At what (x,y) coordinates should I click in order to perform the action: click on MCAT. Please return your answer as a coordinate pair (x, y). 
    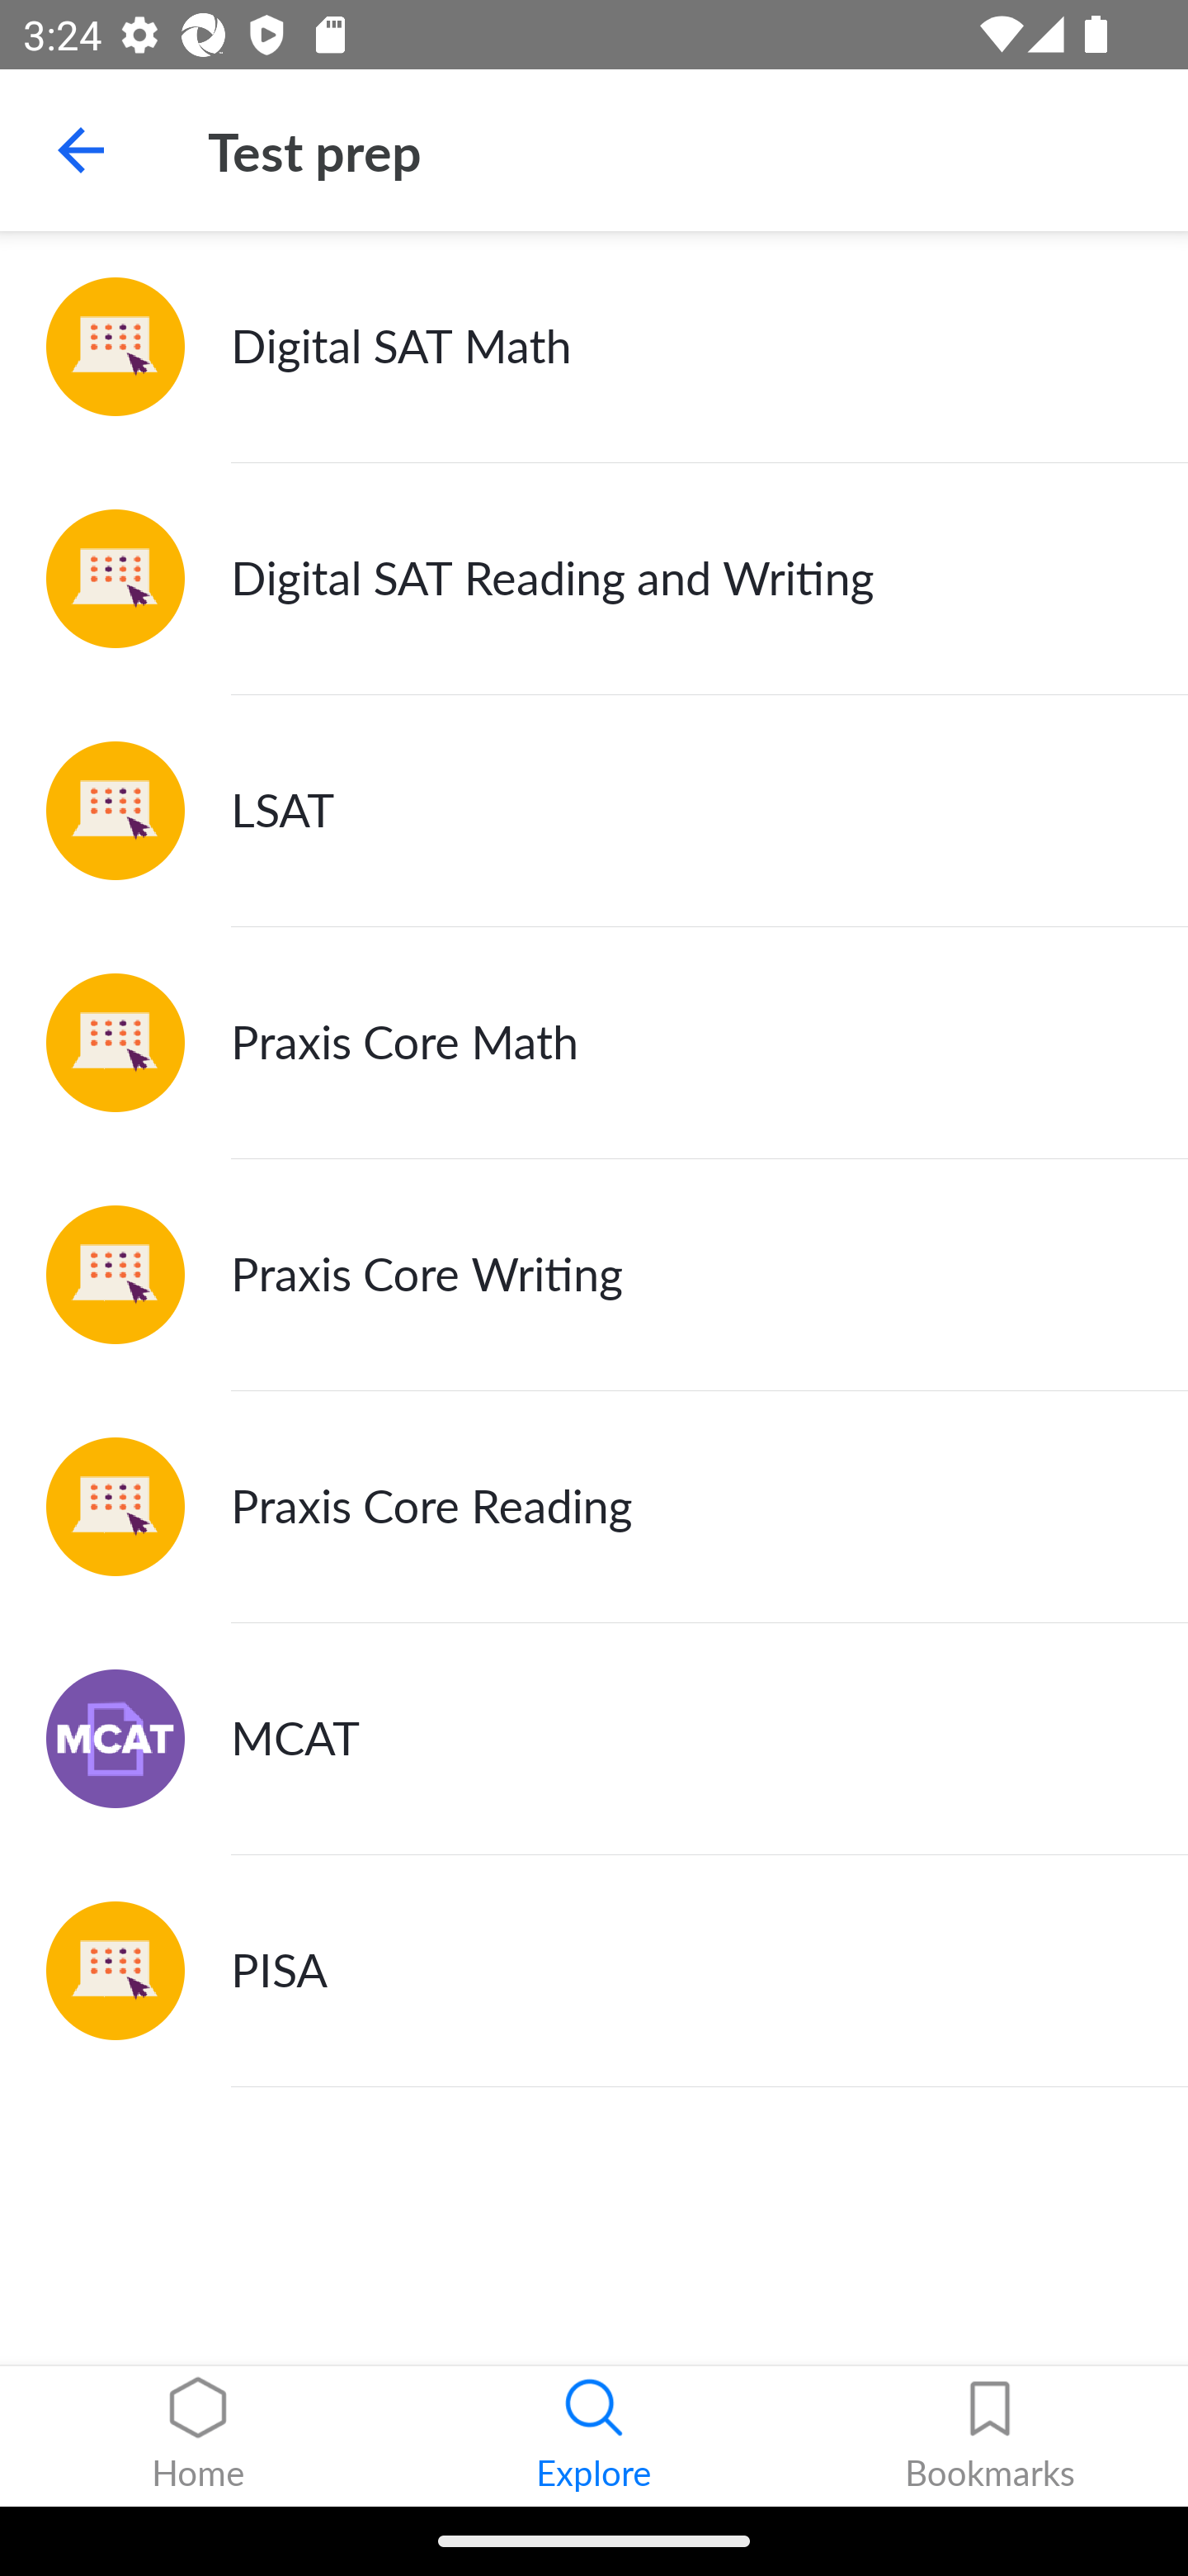
    Looking at the image, I should click on (594, 1739).